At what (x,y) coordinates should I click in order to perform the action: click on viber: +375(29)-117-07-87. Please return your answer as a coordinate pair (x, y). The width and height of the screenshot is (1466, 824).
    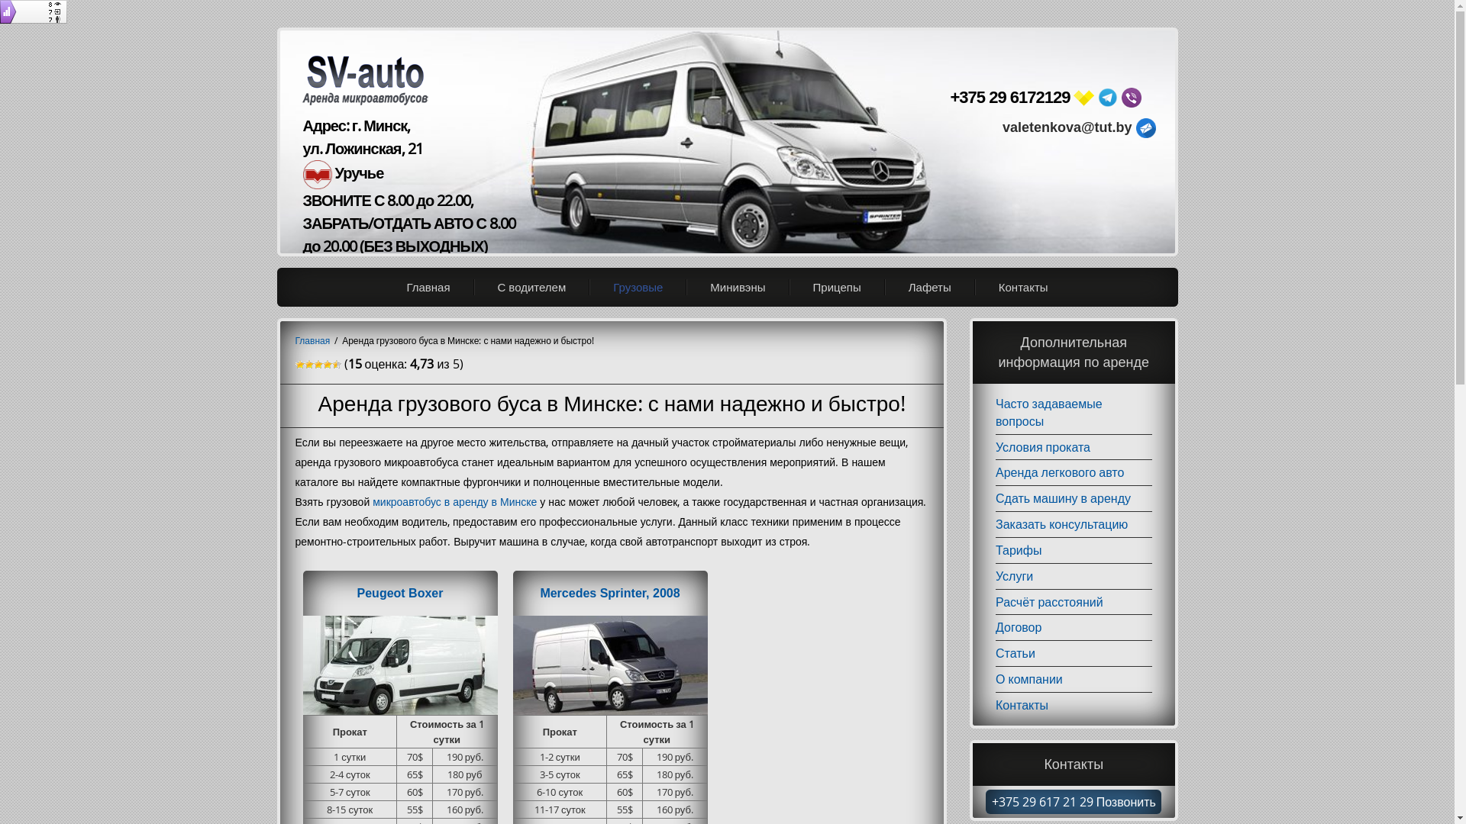
    Looking at the image, I should click on (1132, 98).